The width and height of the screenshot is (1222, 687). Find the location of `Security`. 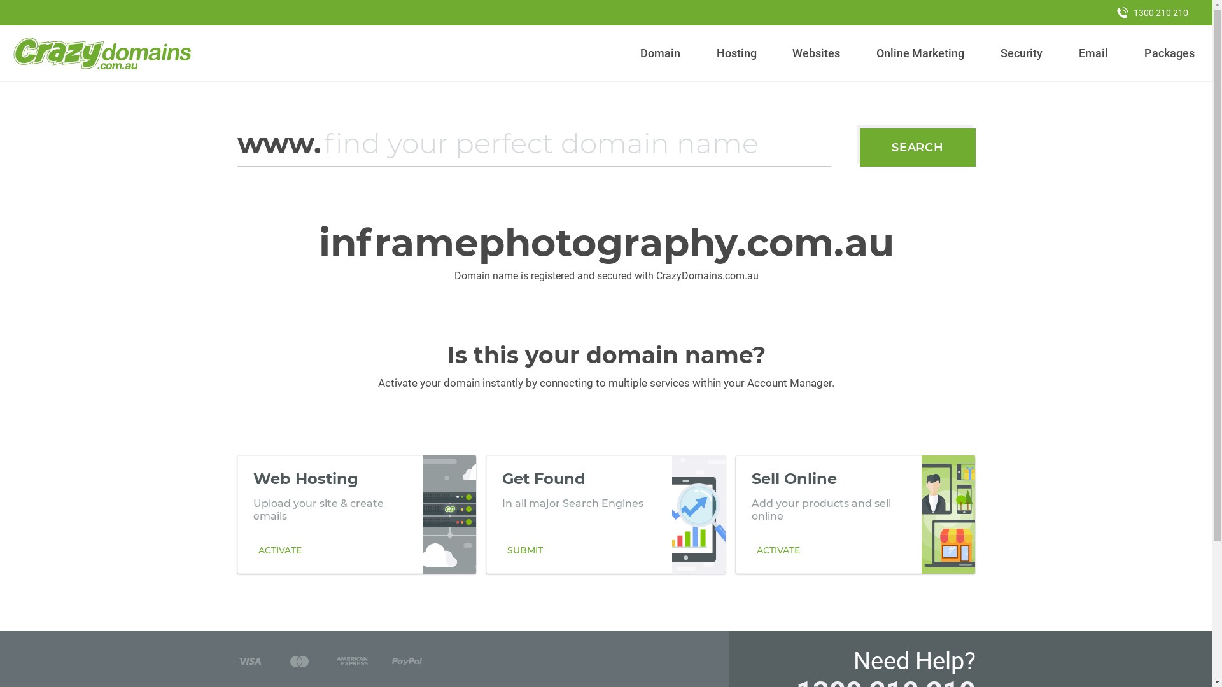

Security is located at coordinates (1022, 53).